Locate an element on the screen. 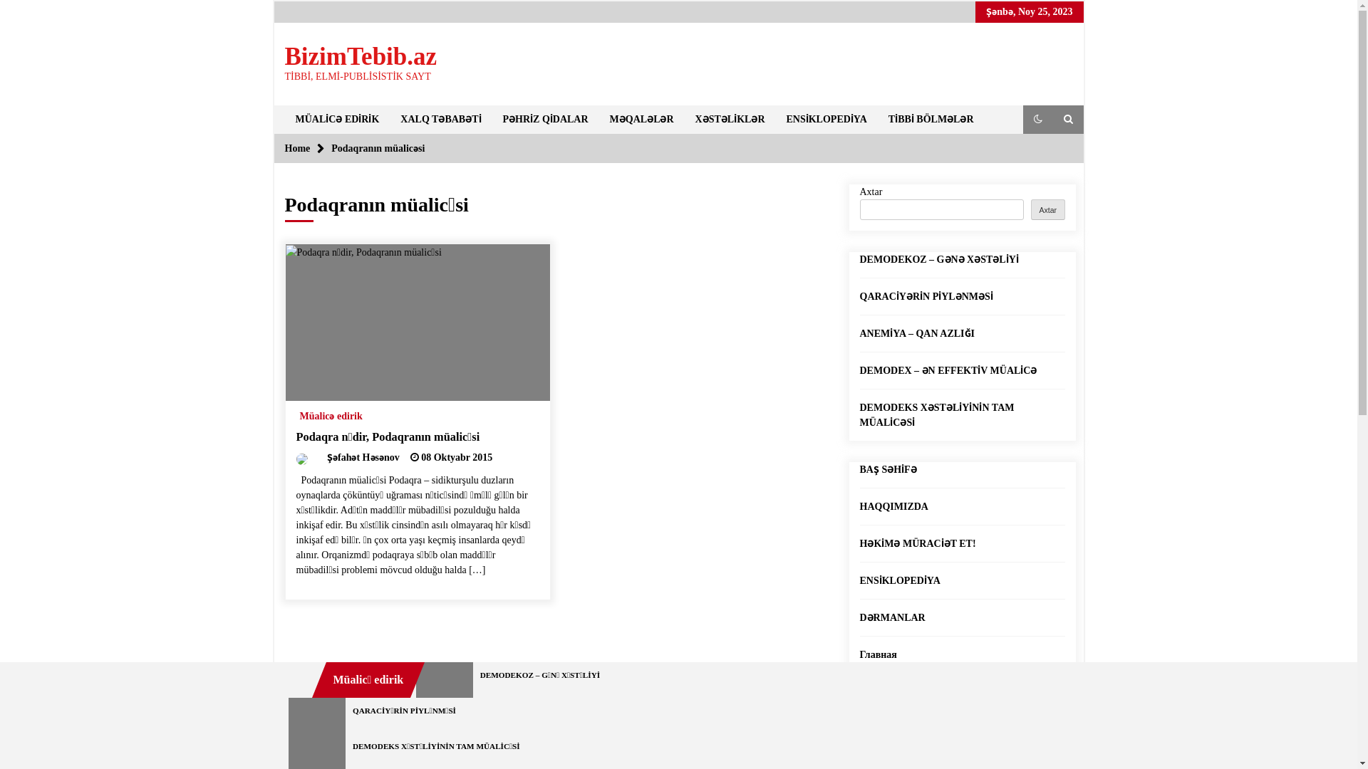 This screenshot has height=769, width=1368. Home is located at coordinates (298, 148).